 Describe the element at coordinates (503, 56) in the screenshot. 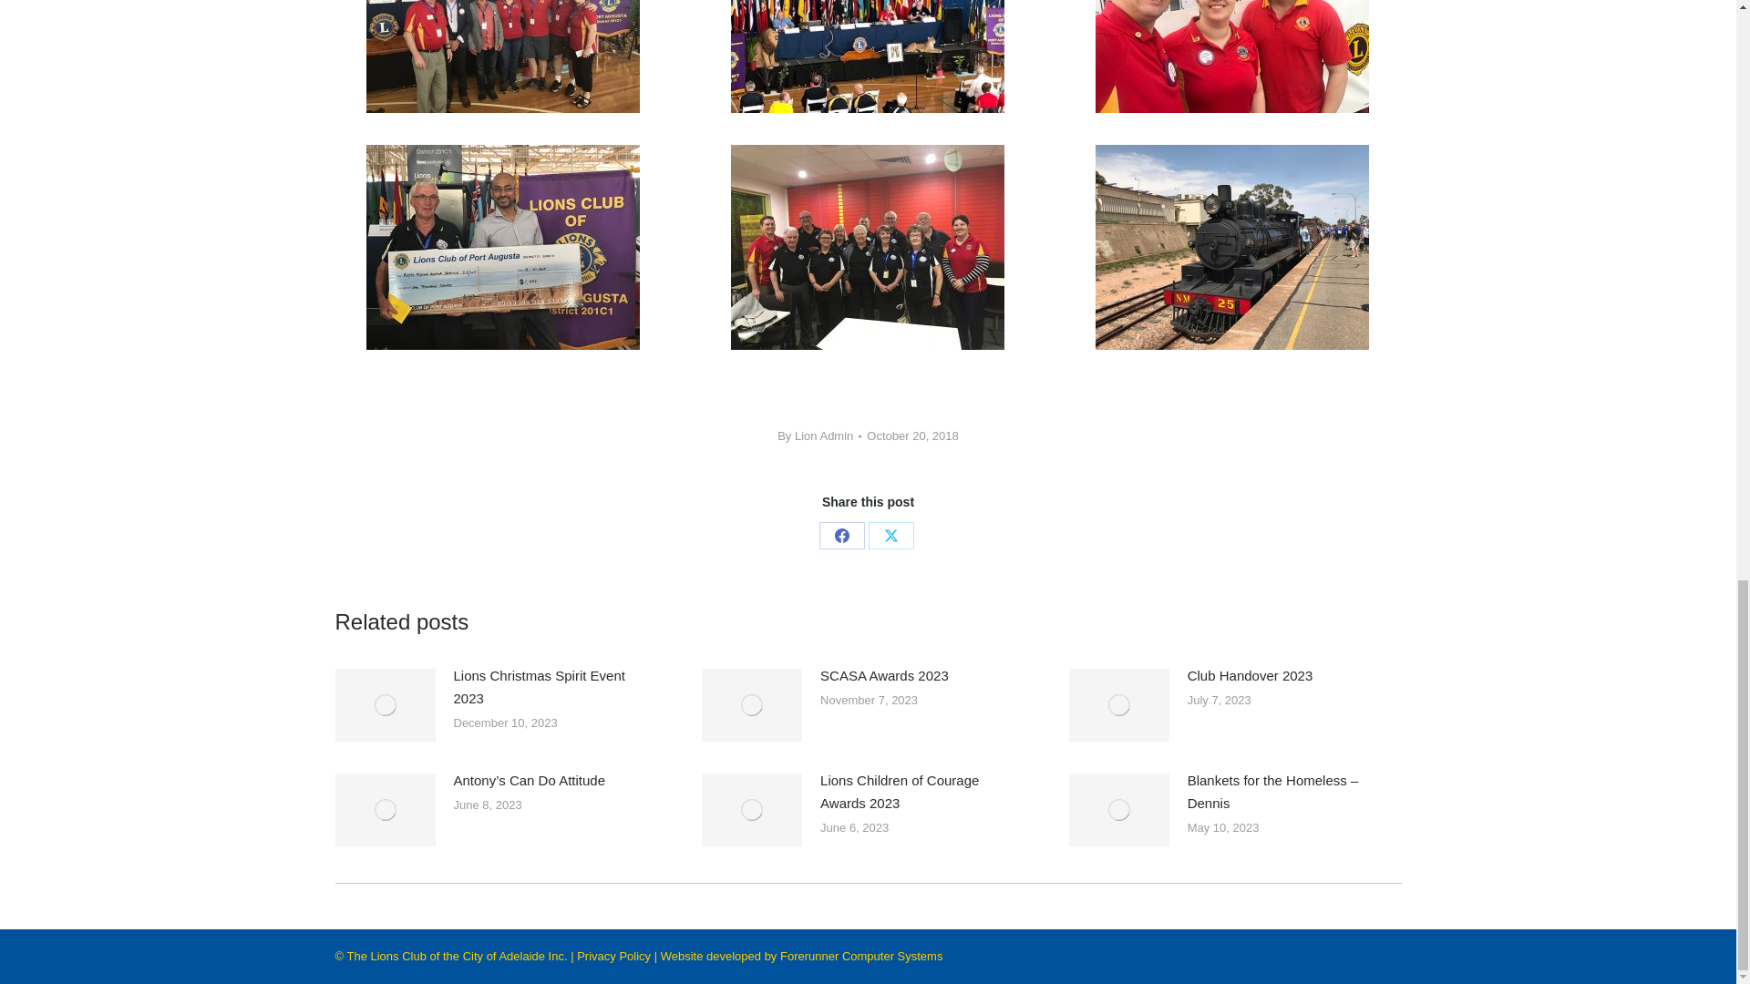

I see `city of adelaide lions group` at that location.